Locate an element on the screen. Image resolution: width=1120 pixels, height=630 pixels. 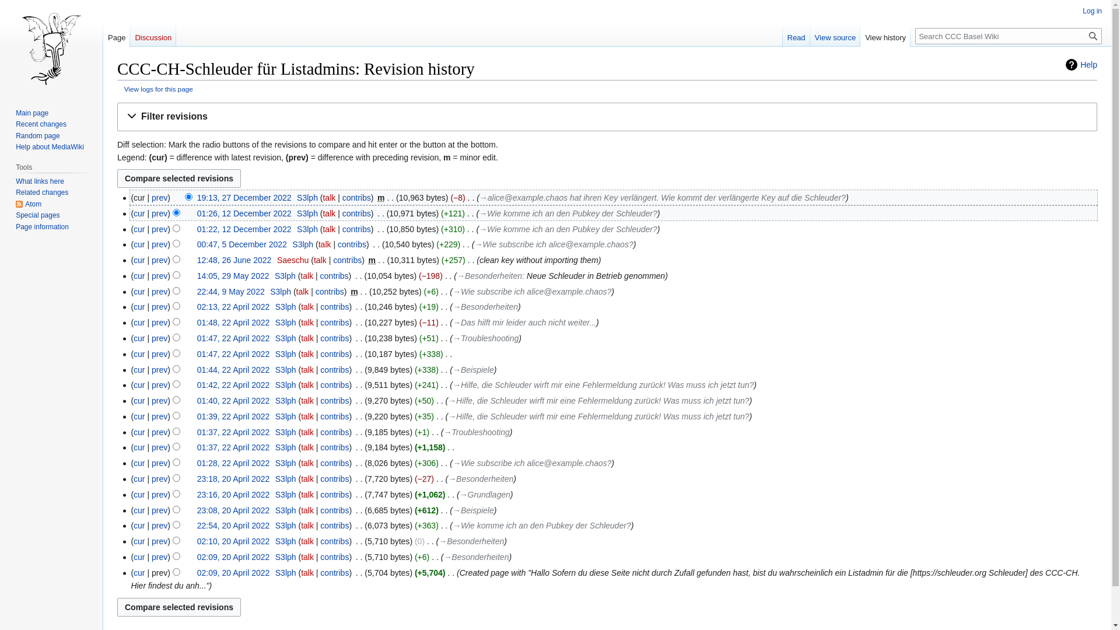
Help is located at coordinates (1081, 65).